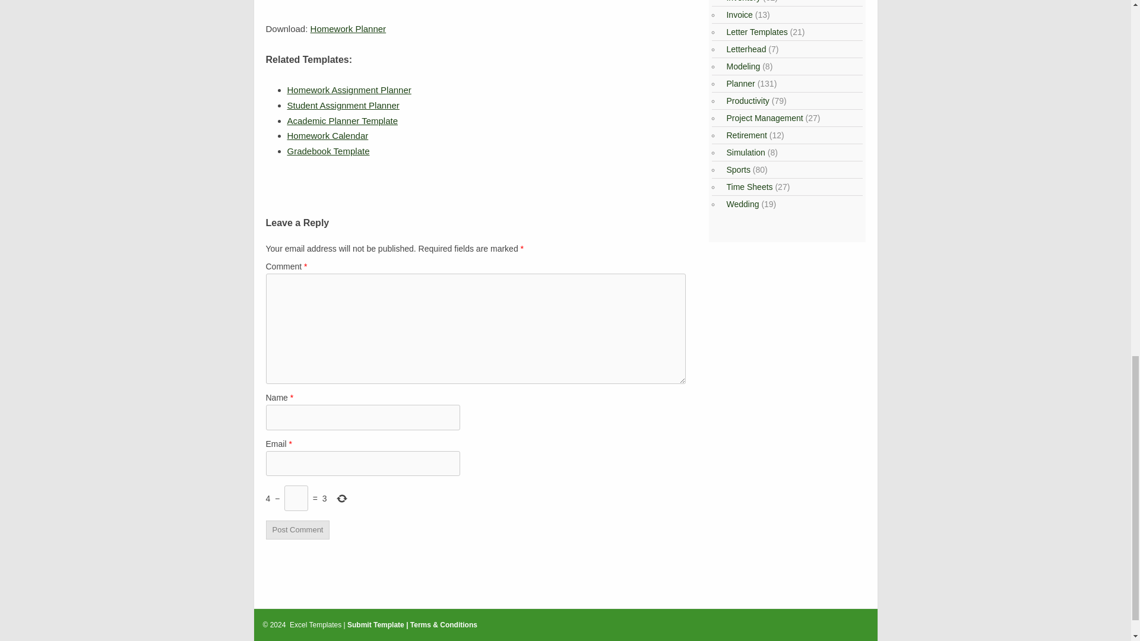  What do you see at coordinates (328, 151) in the screenshot?
I see `Gradebook Template` at bounding box center [328, 151].